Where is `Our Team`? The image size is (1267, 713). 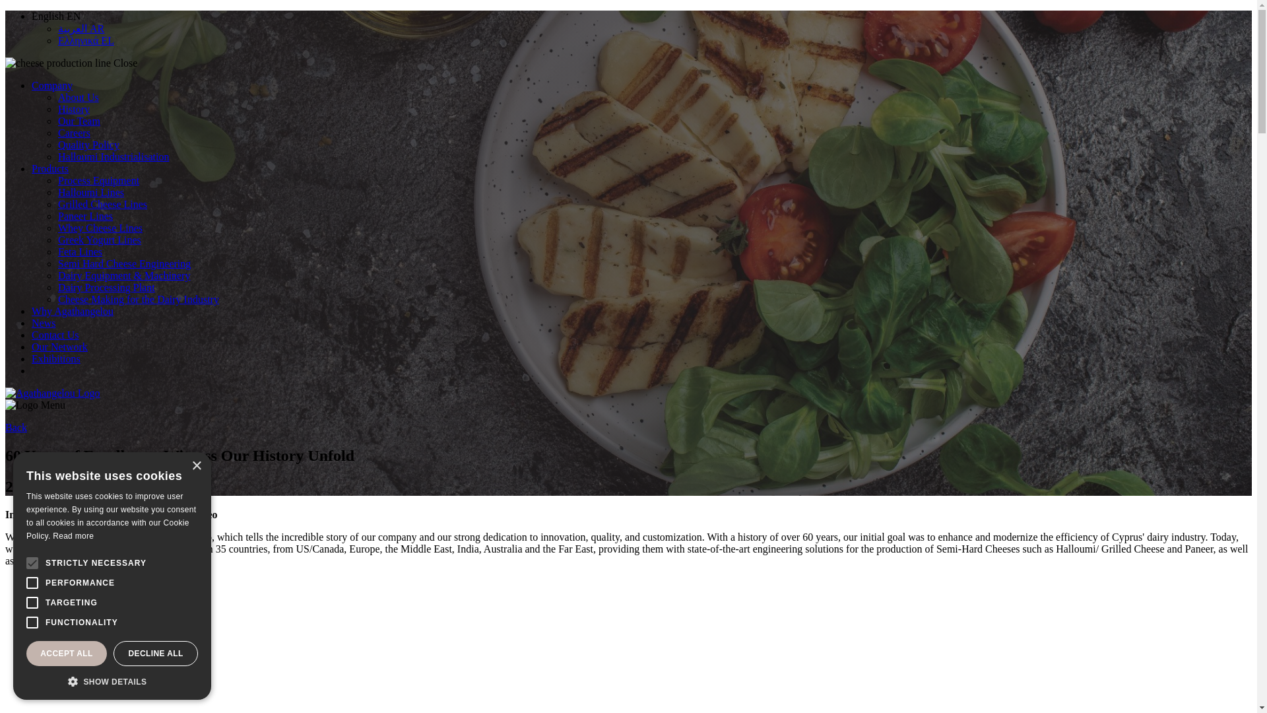
Our Team is located at coordinates (79, 121).